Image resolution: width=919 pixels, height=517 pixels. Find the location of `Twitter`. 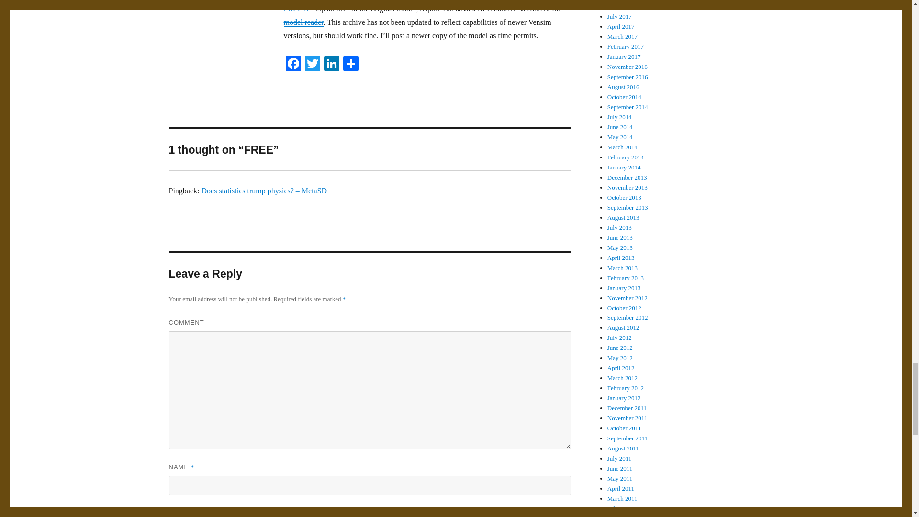

Twitter is located at coordinates (312, 65).